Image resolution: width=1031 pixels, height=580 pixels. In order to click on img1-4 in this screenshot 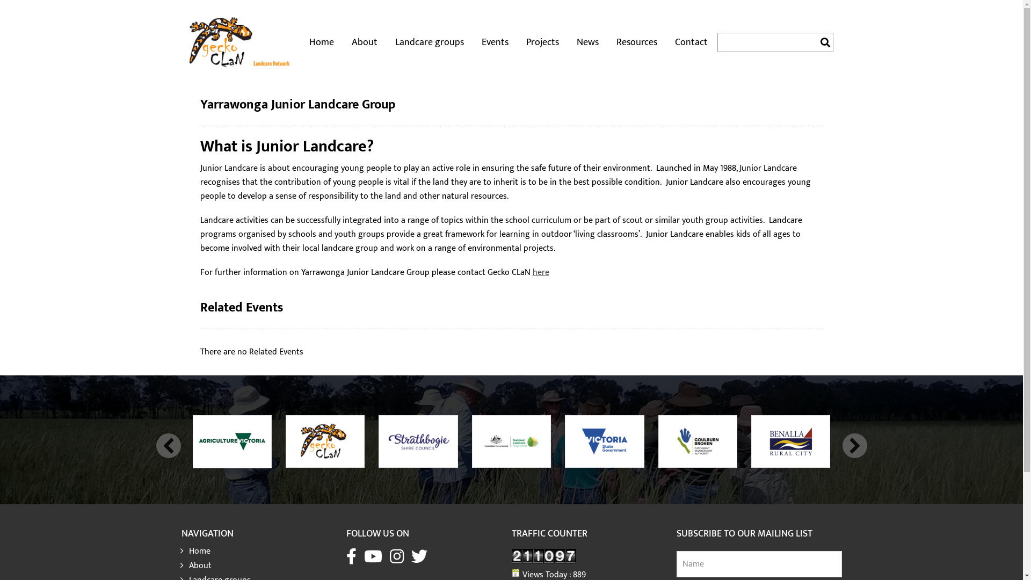, I will do `click(698, 441)`.